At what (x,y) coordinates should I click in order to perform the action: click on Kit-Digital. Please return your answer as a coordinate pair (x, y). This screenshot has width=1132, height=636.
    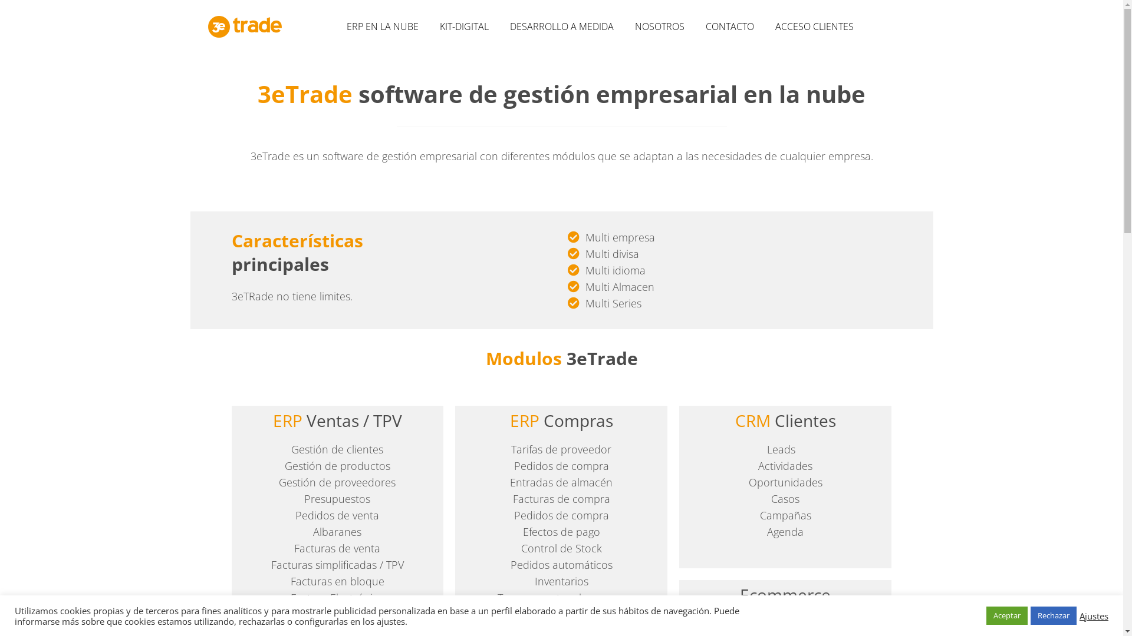
    Looking at the image, I should click on (410, 472).